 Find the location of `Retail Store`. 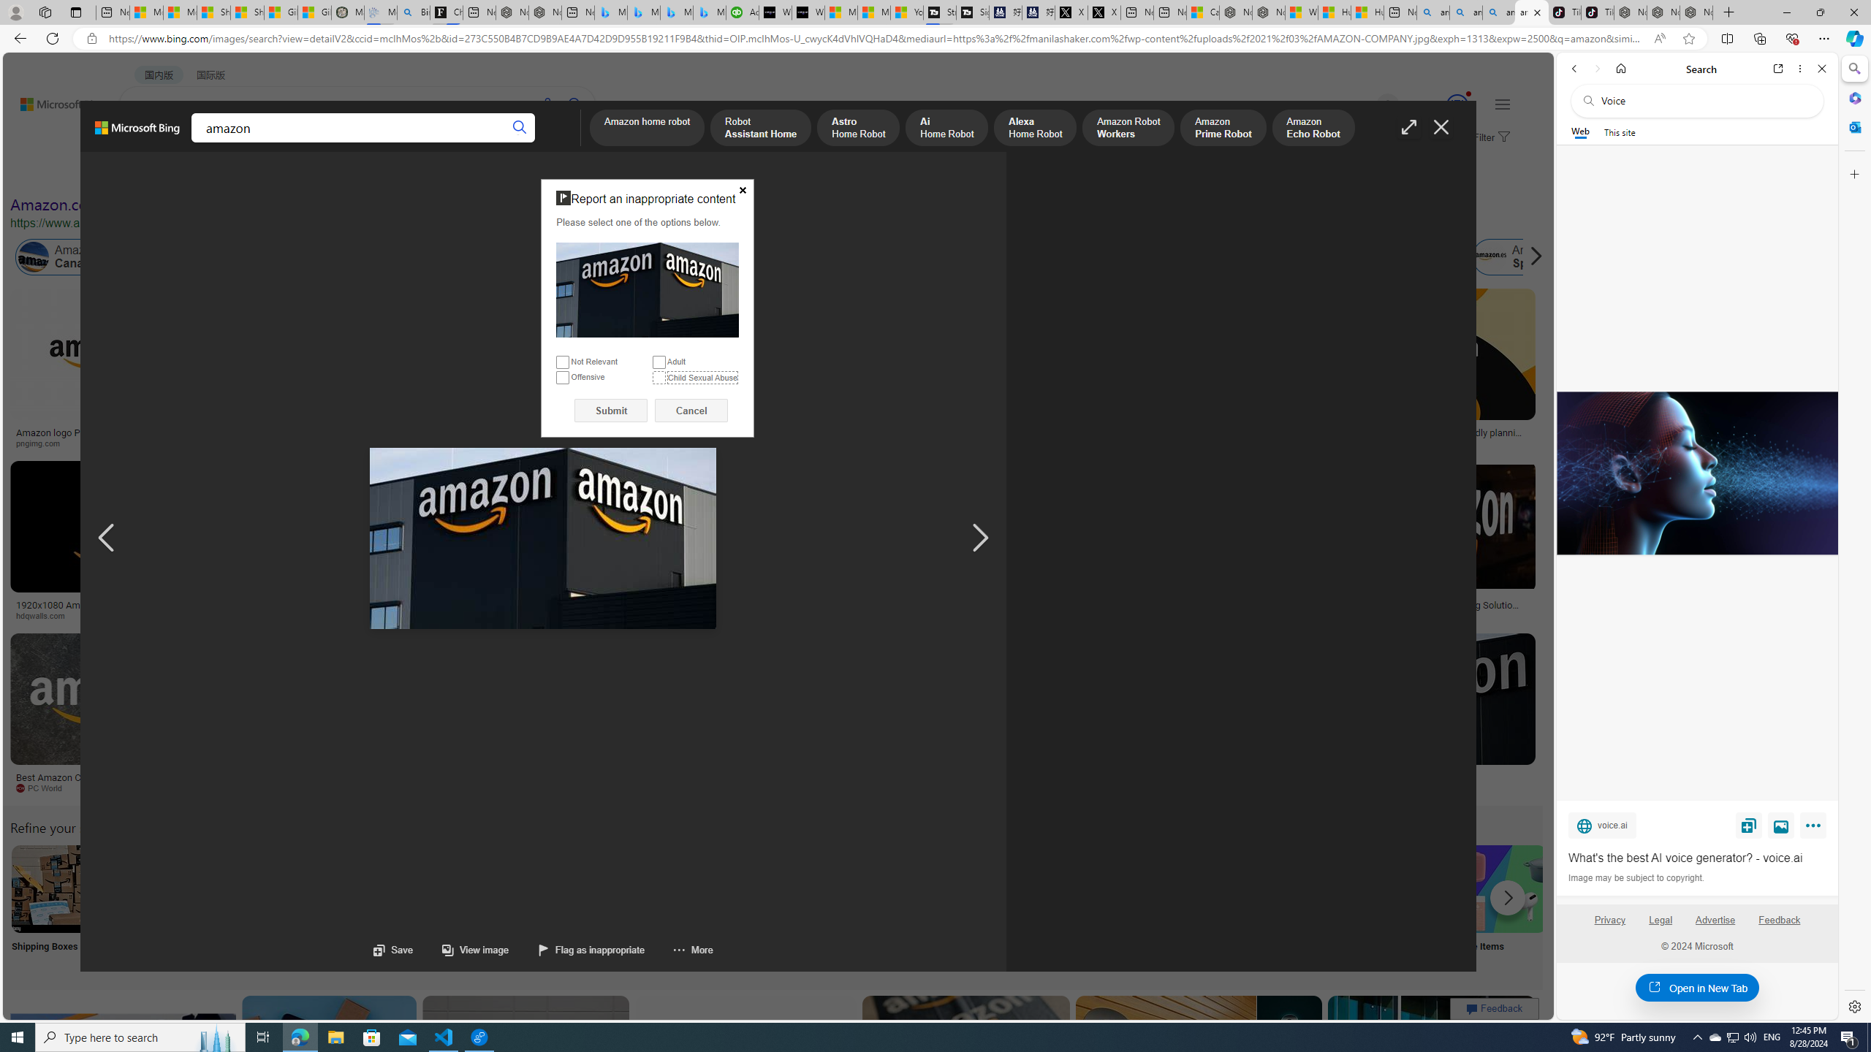

Retail Store is located at coordinates (634, 907).